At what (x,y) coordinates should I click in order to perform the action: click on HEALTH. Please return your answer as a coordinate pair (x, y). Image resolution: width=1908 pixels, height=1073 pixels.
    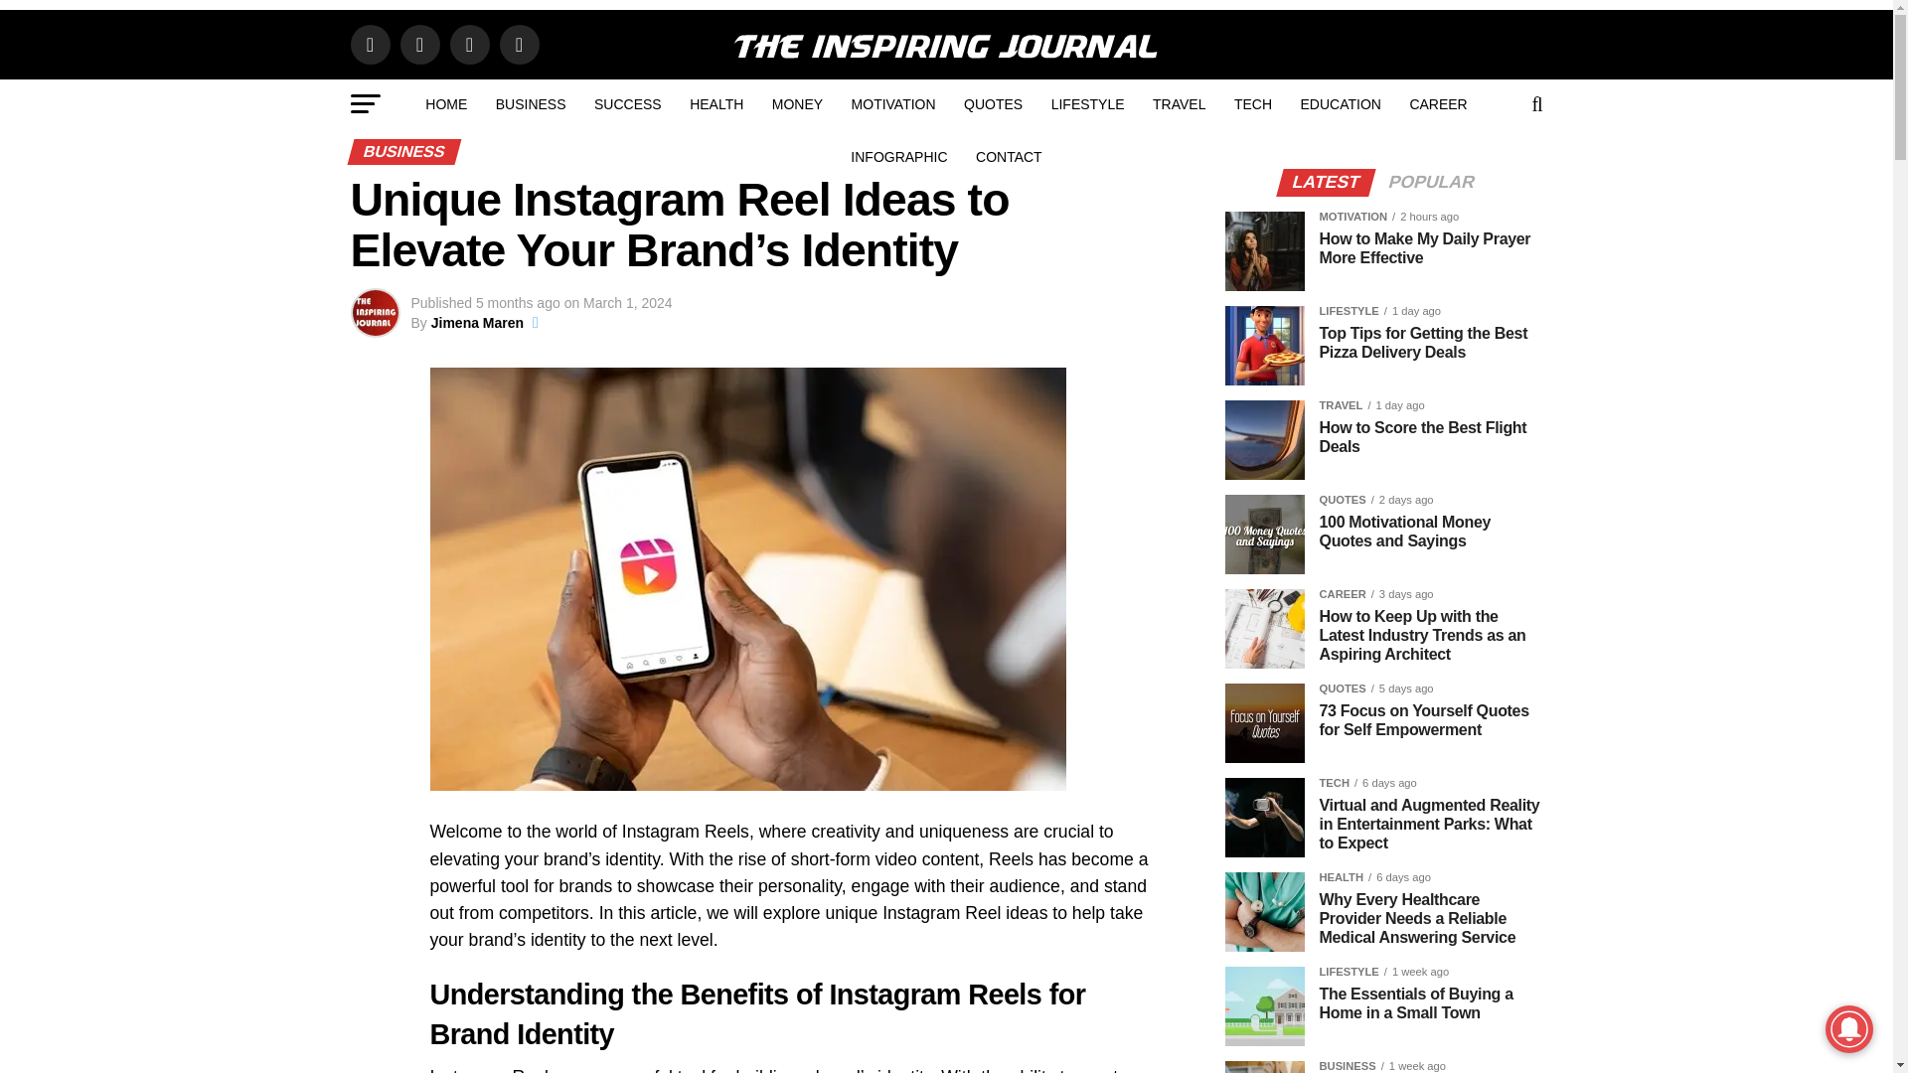
    Looking at the image, I should click on (715, 103).